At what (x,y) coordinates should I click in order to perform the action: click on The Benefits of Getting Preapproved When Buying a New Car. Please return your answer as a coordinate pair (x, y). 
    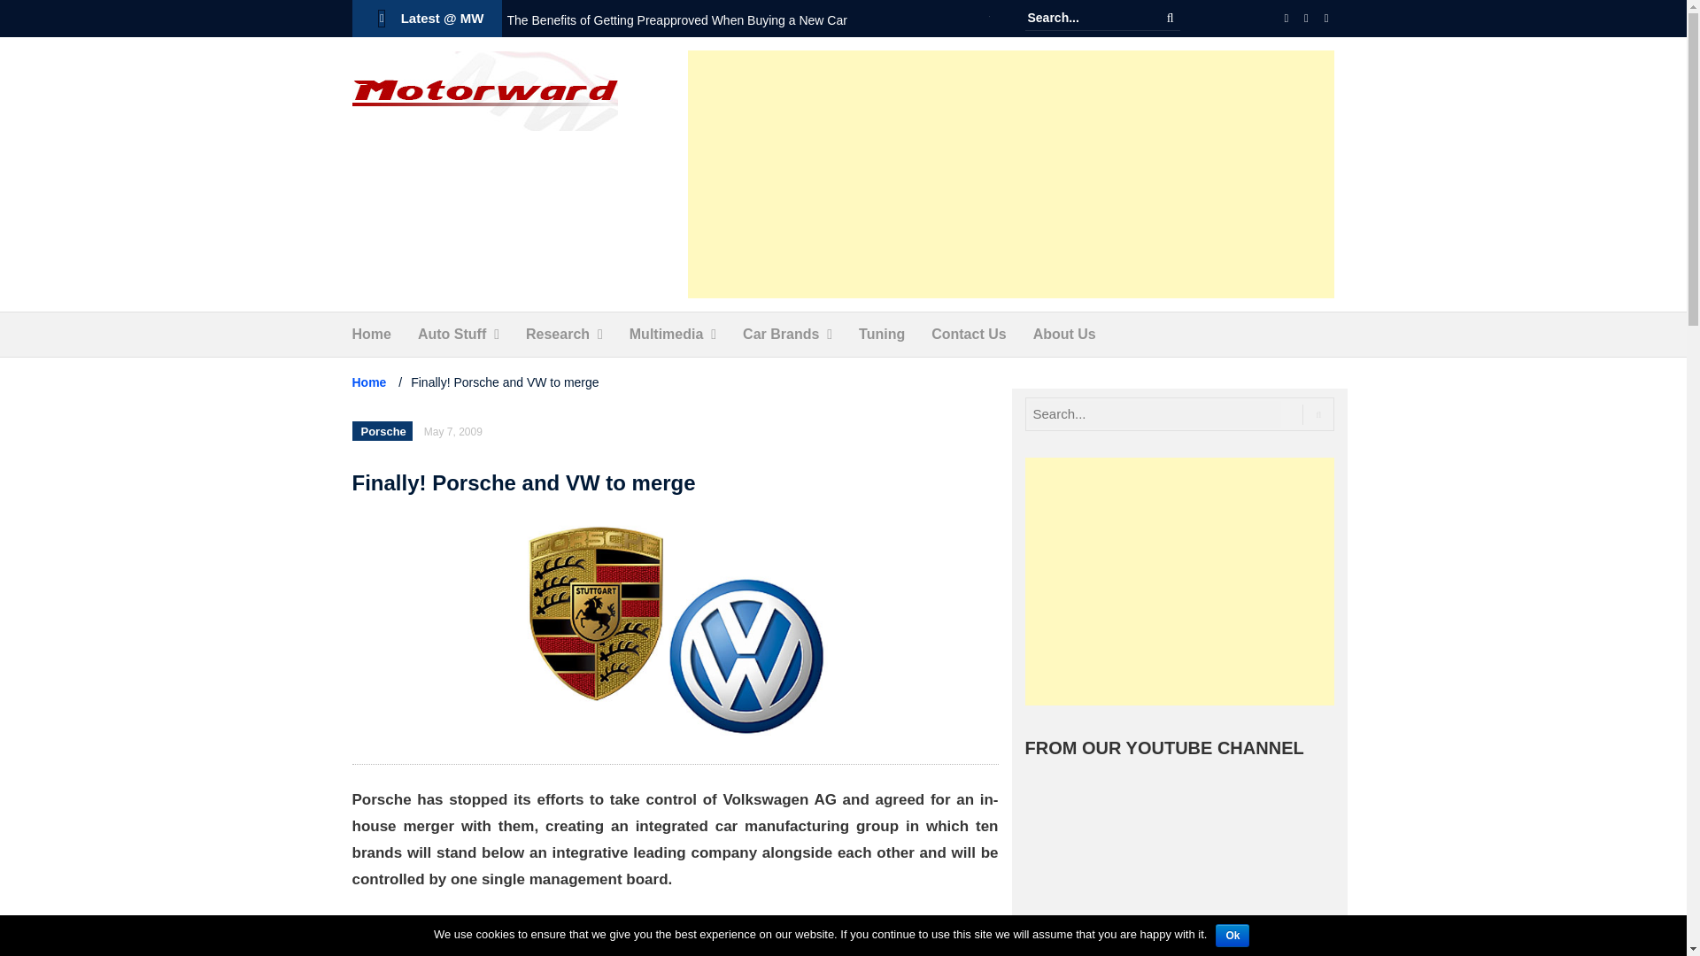
    Looking at the image, I should click on (676, 20).